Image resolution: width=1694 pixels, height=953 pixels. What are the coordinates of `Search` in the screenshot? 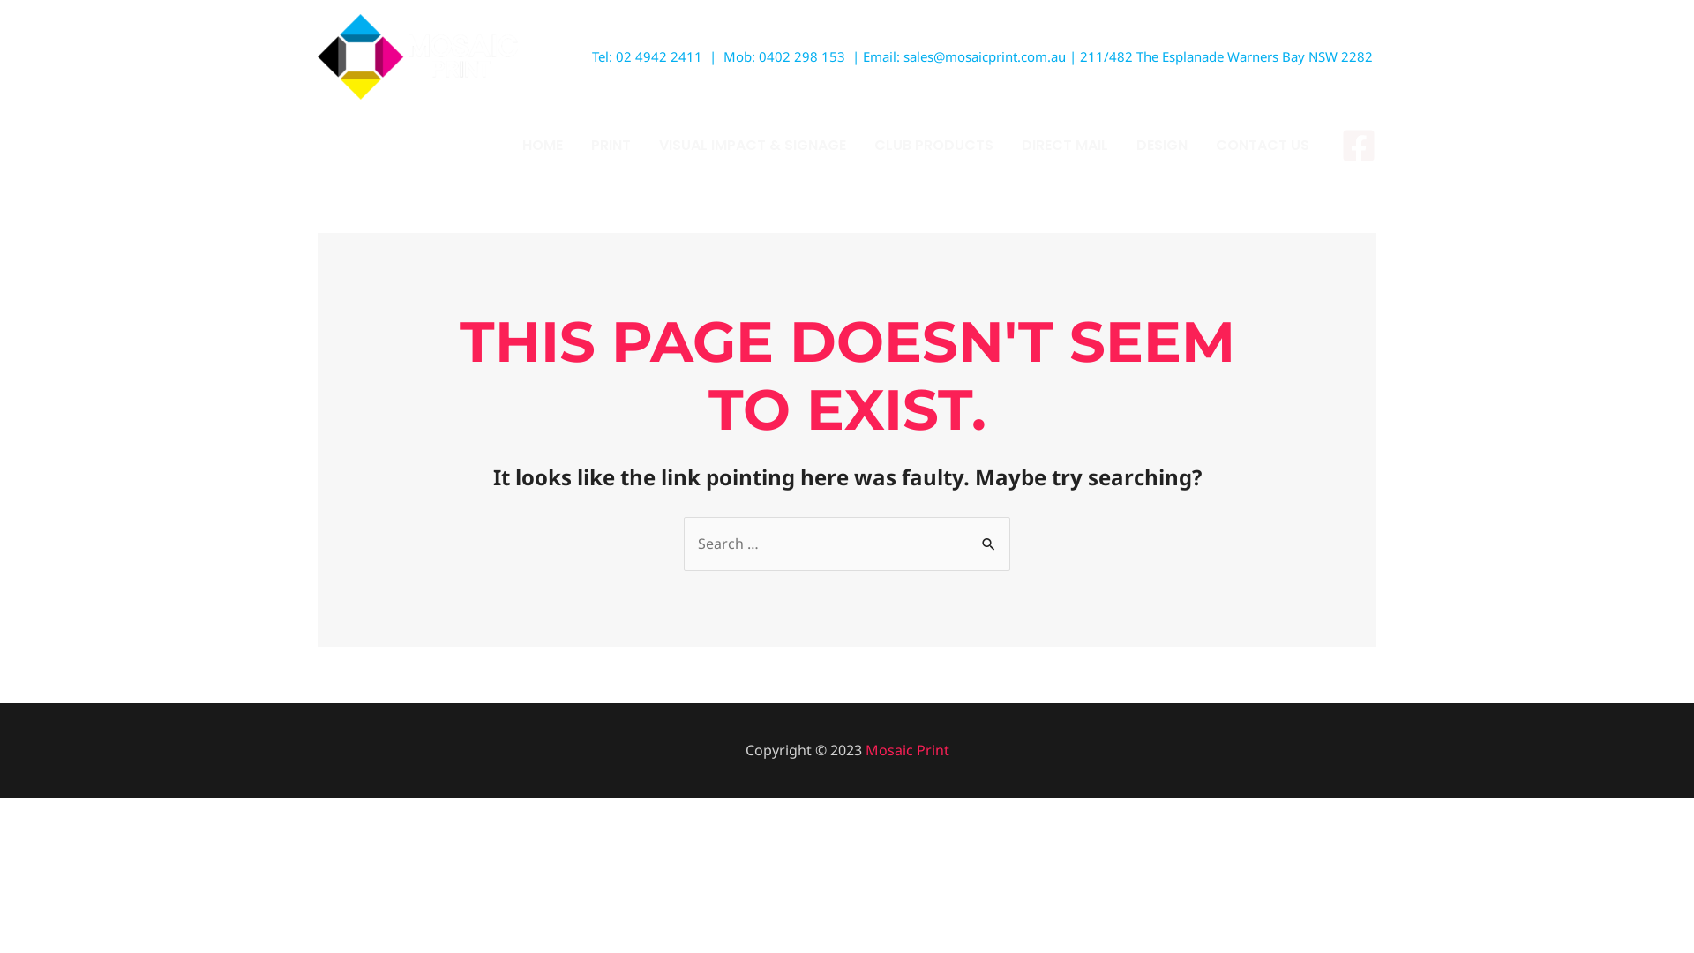 It's located at (990, 535).